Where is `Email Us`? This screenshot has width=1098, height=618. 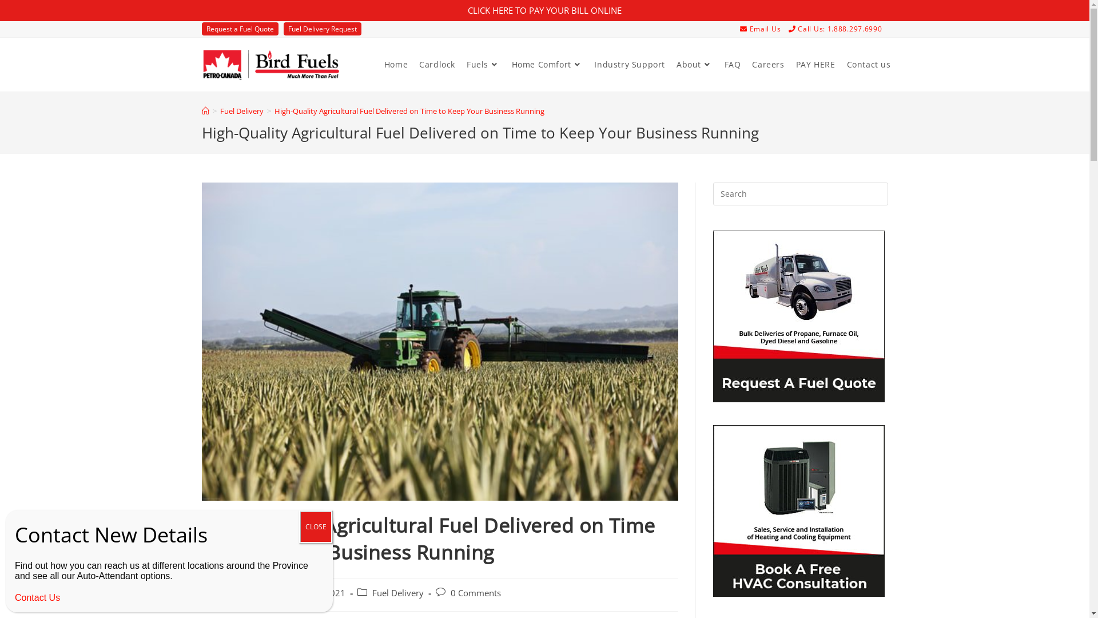 Email Us is located at coordinates (763, 29).